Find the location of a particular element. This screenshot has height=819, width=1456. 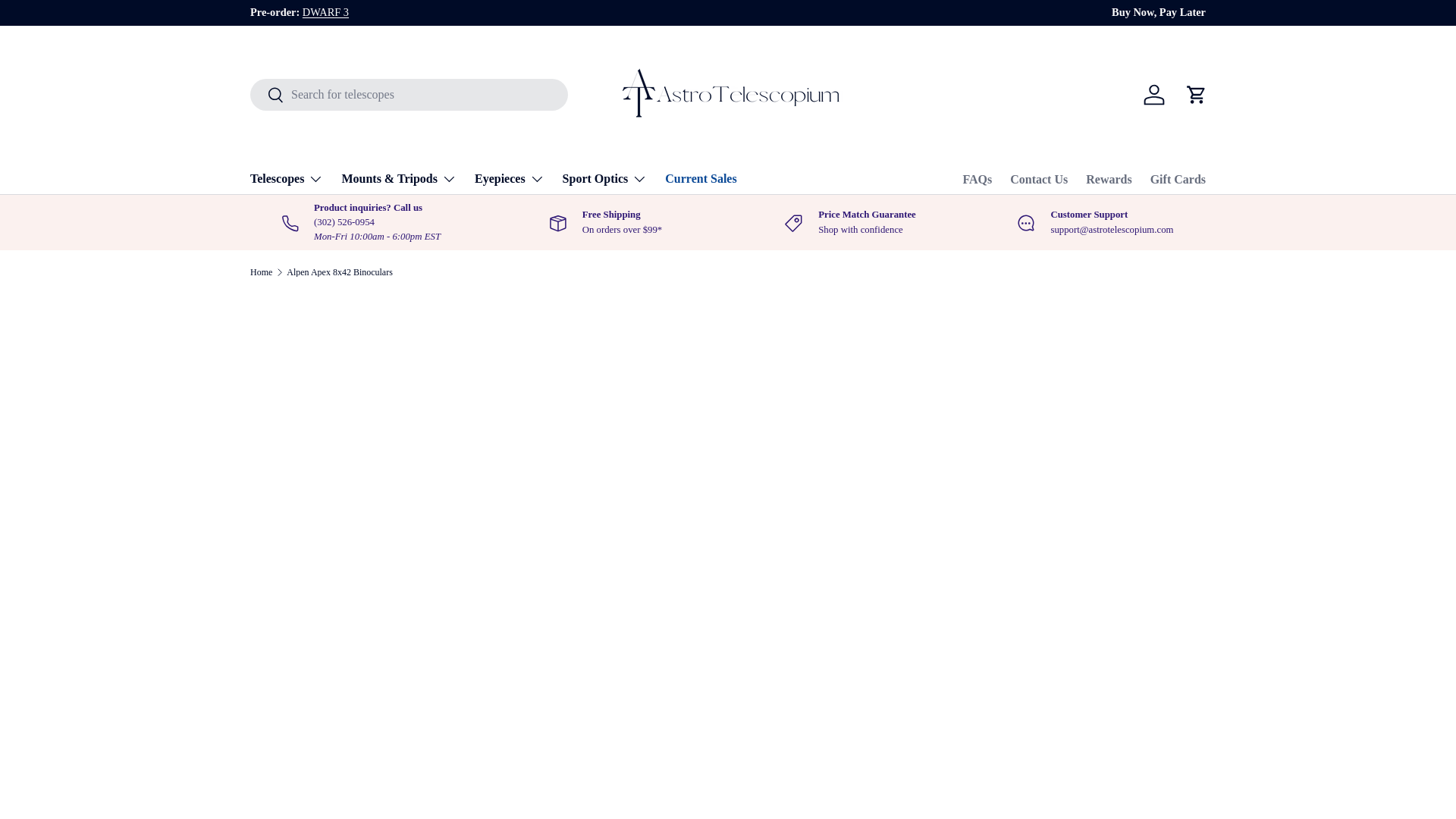

Skip to content is located at coordinates (68, 21).